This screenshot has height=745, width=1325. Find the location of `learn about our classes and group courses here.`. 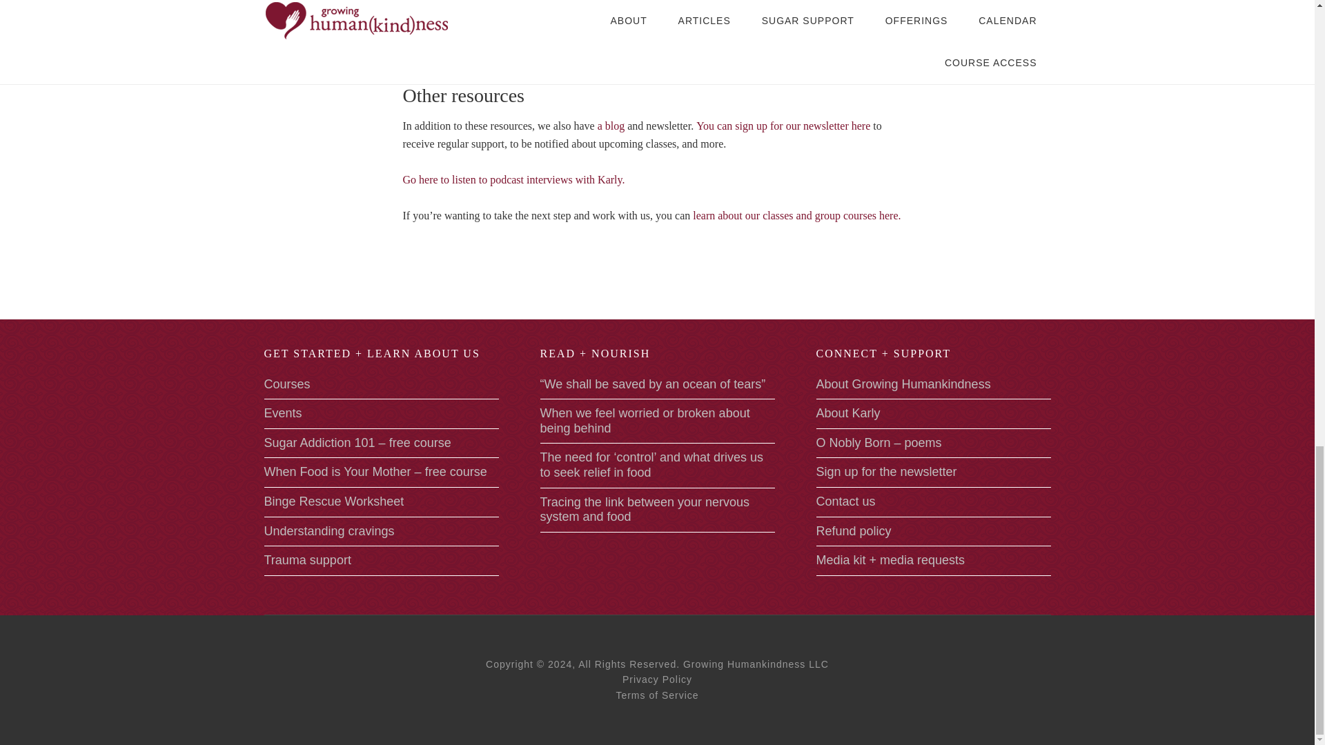

learn about our classes and group courses here. is located at coordinates (796, 215).